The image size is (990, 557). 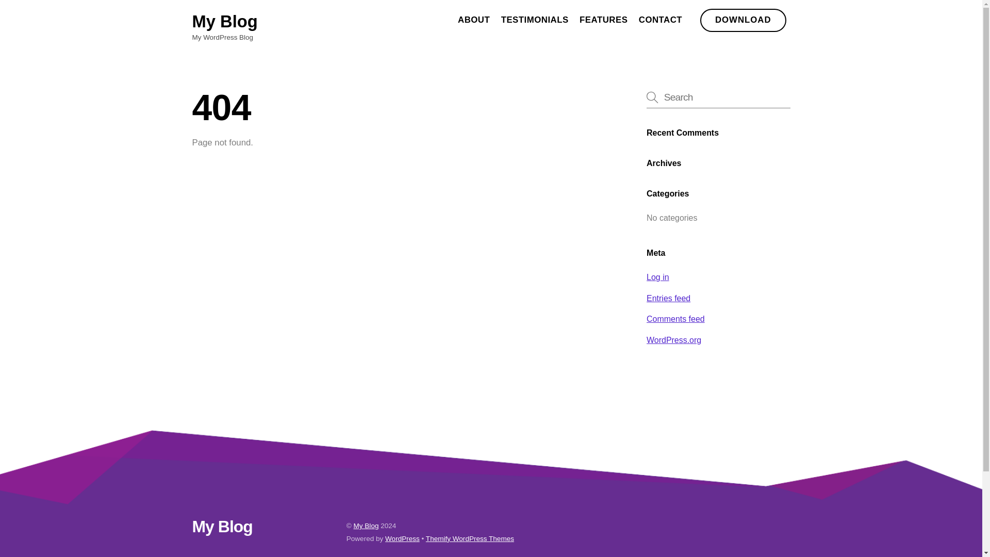 I want to click on DOWNLOAD, so click(x=675, y=319).